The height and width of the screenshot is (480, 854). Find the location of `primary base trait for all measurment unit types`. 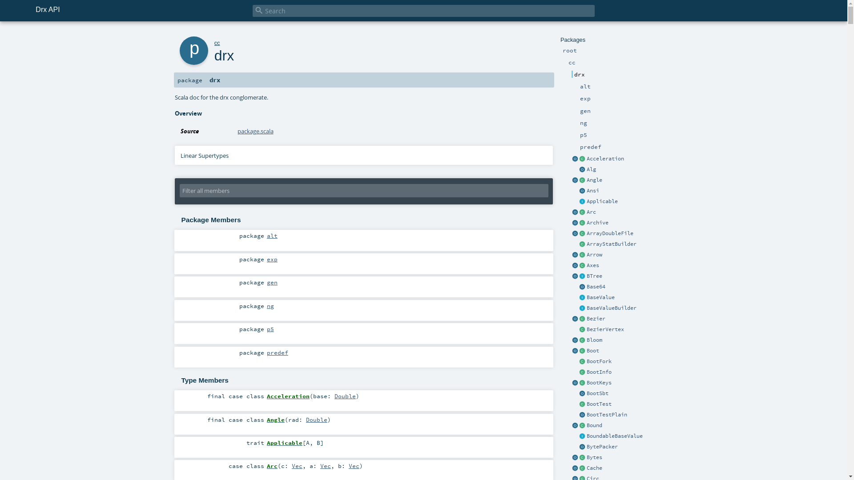

primary base trait for all measurment unit types is located at coordinates (583, 298).